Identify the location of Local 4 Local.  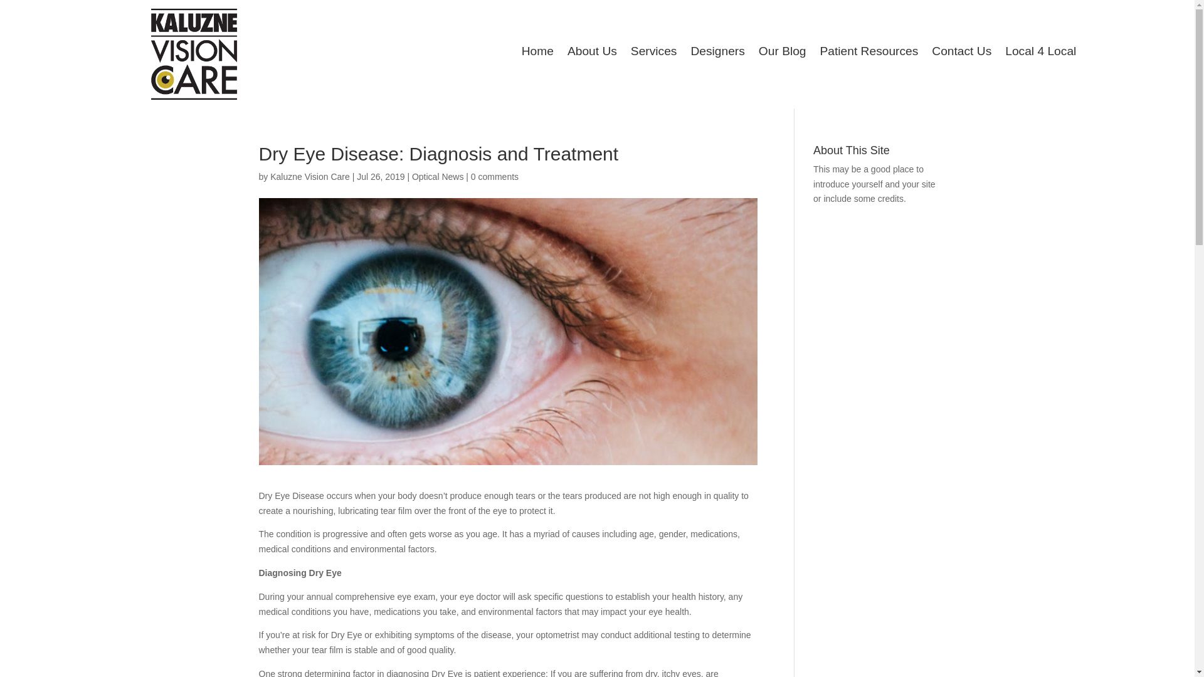
(1041, 54).